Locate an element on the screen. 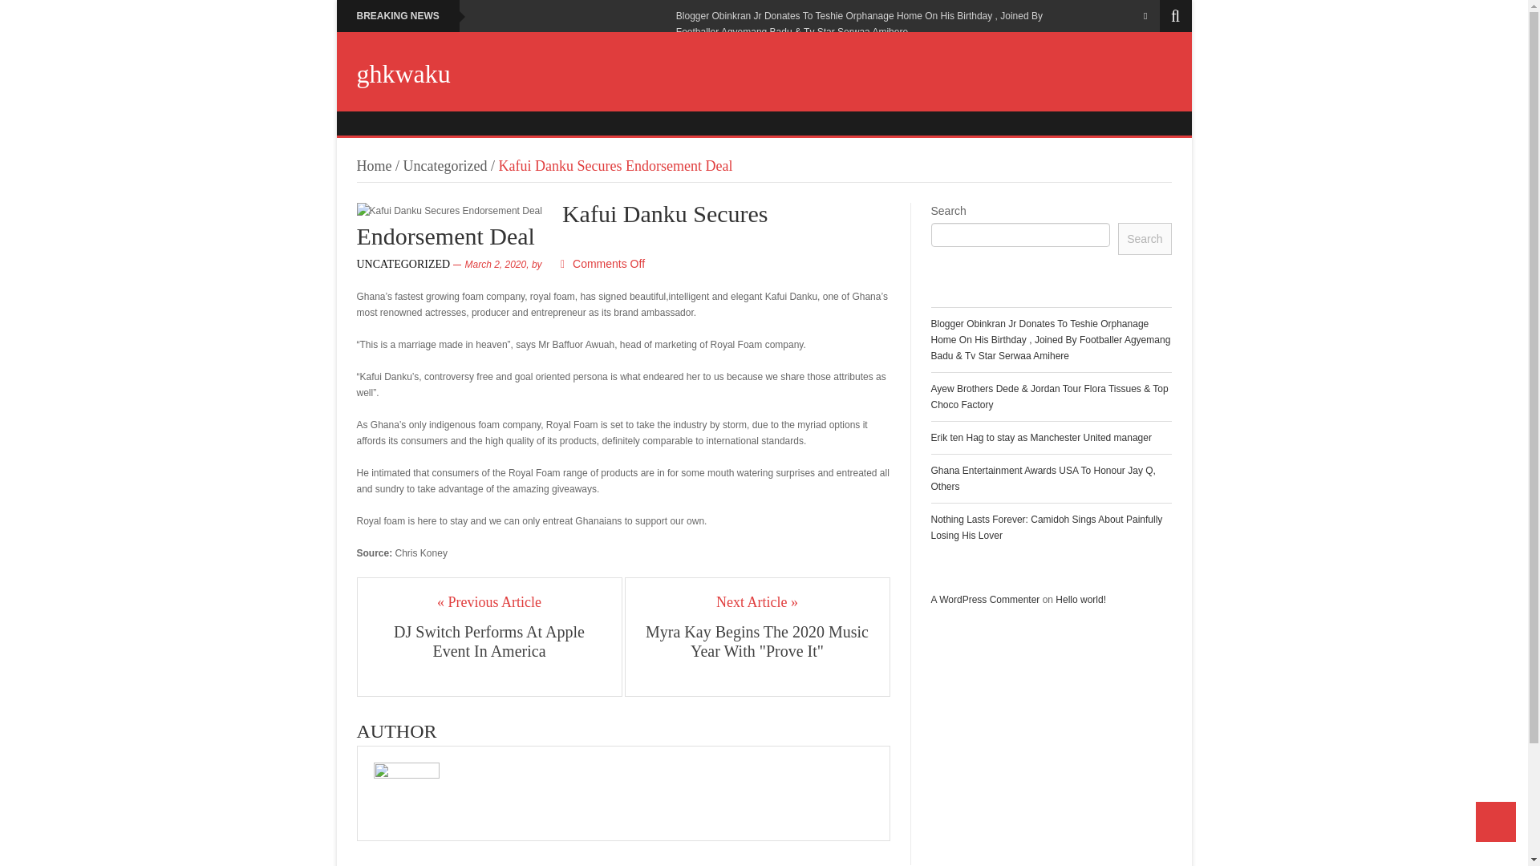 The width and height of the screenshot is (1540, 866). DJ Switch Performs At Apple Event In America is located at coordinates (489, 641).